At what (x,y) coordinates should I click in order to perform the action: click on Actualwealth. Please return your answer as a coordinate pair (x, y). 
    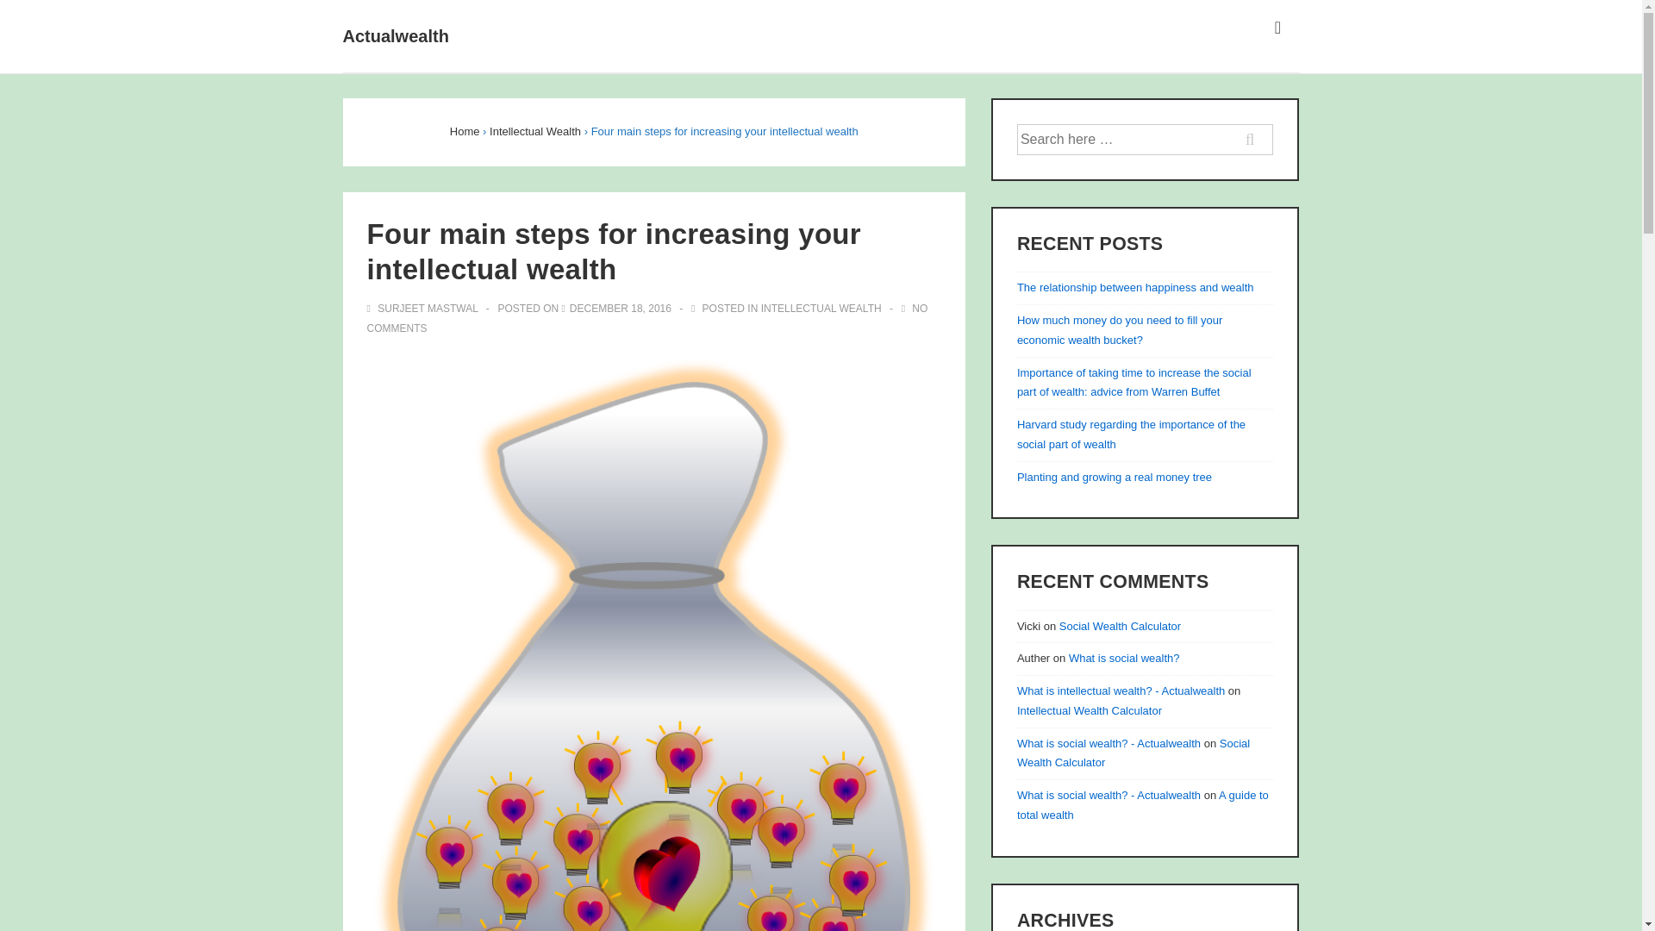
    Looking at the image, I should click on (395, 36).